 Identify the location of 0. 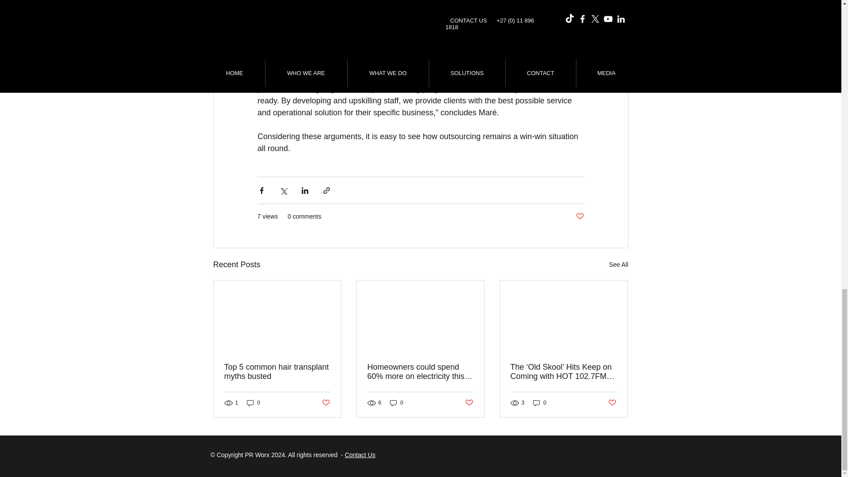
(397, 403).